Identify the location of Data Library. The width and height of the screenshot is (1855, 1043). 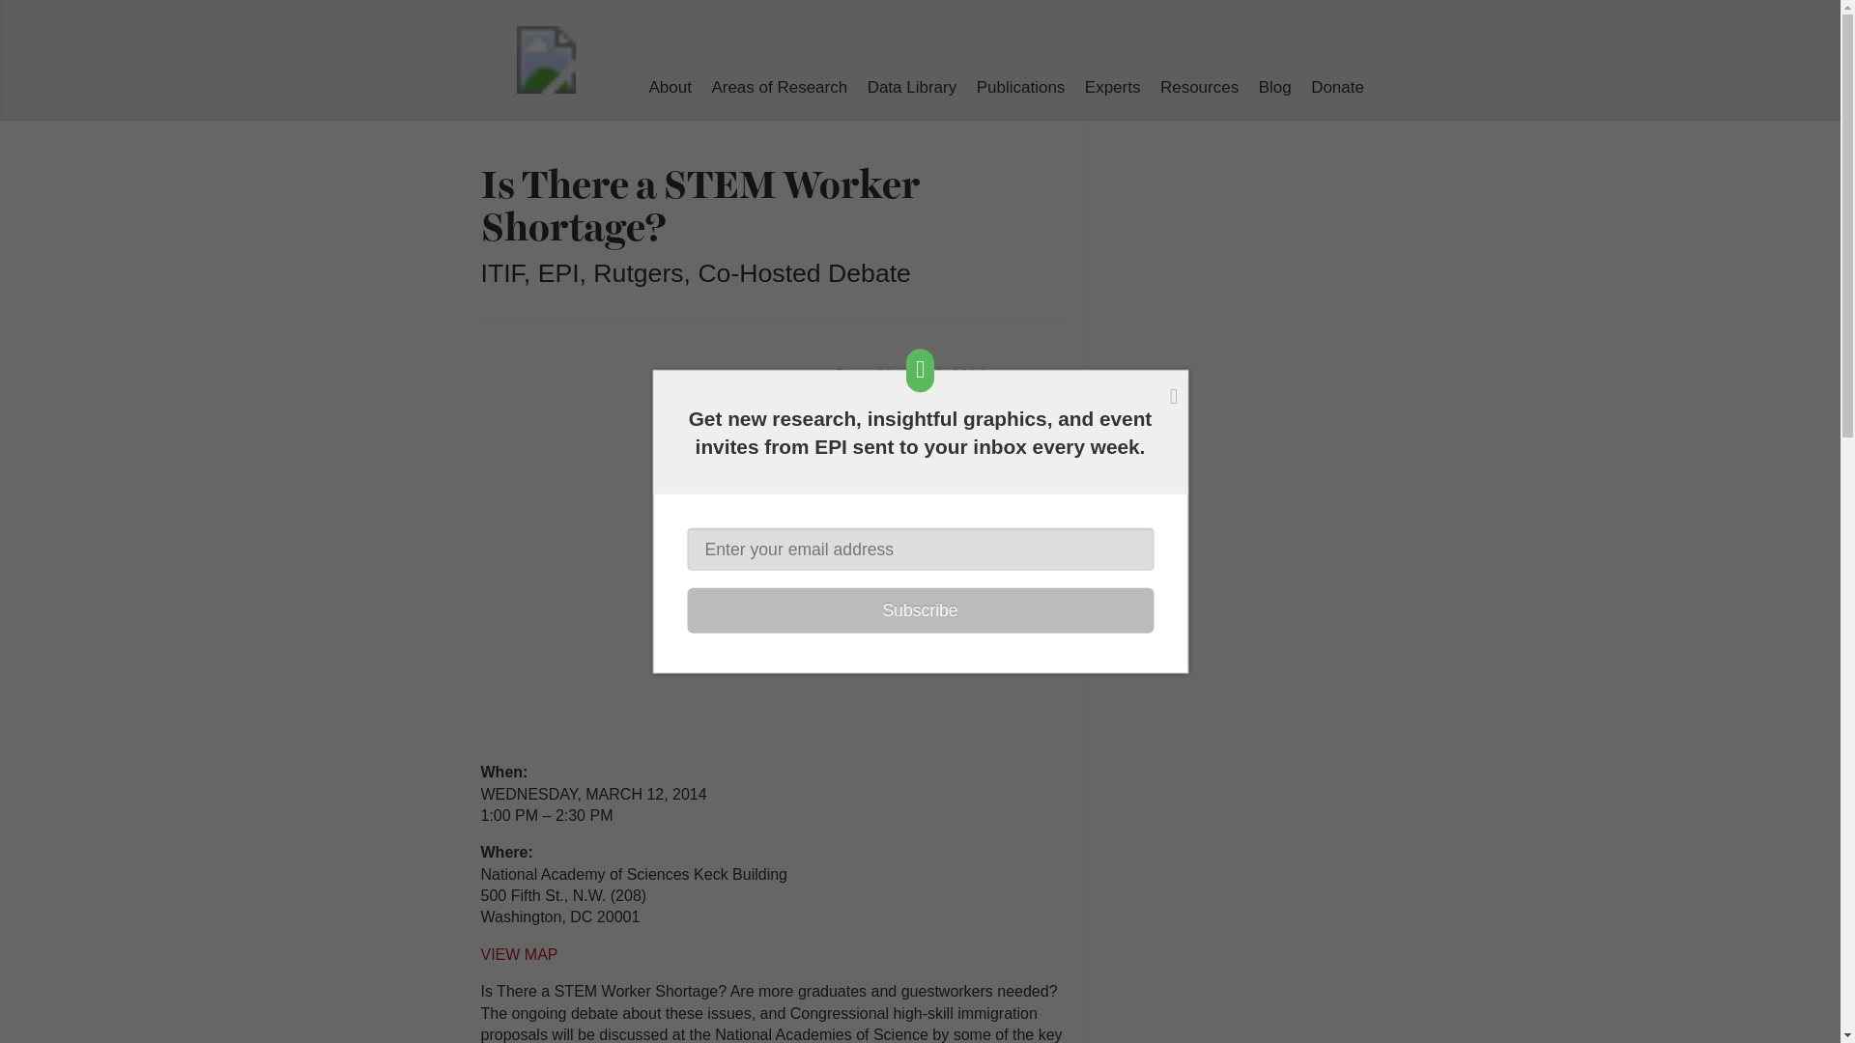
(912, 87).